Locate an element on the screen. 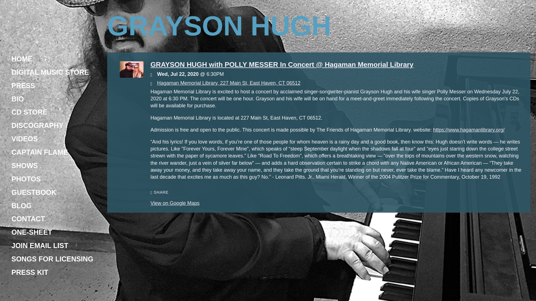  DIGITAL MUSIC STORE is located at coordinates (50, 72).